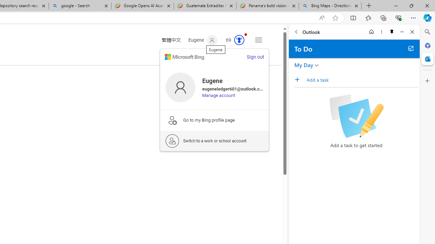 This screenshot has width=435, height=244. Describe the element at coordinates (214, 141) in the screenshot. I see `work signin Switch to a work or school account` at that location.